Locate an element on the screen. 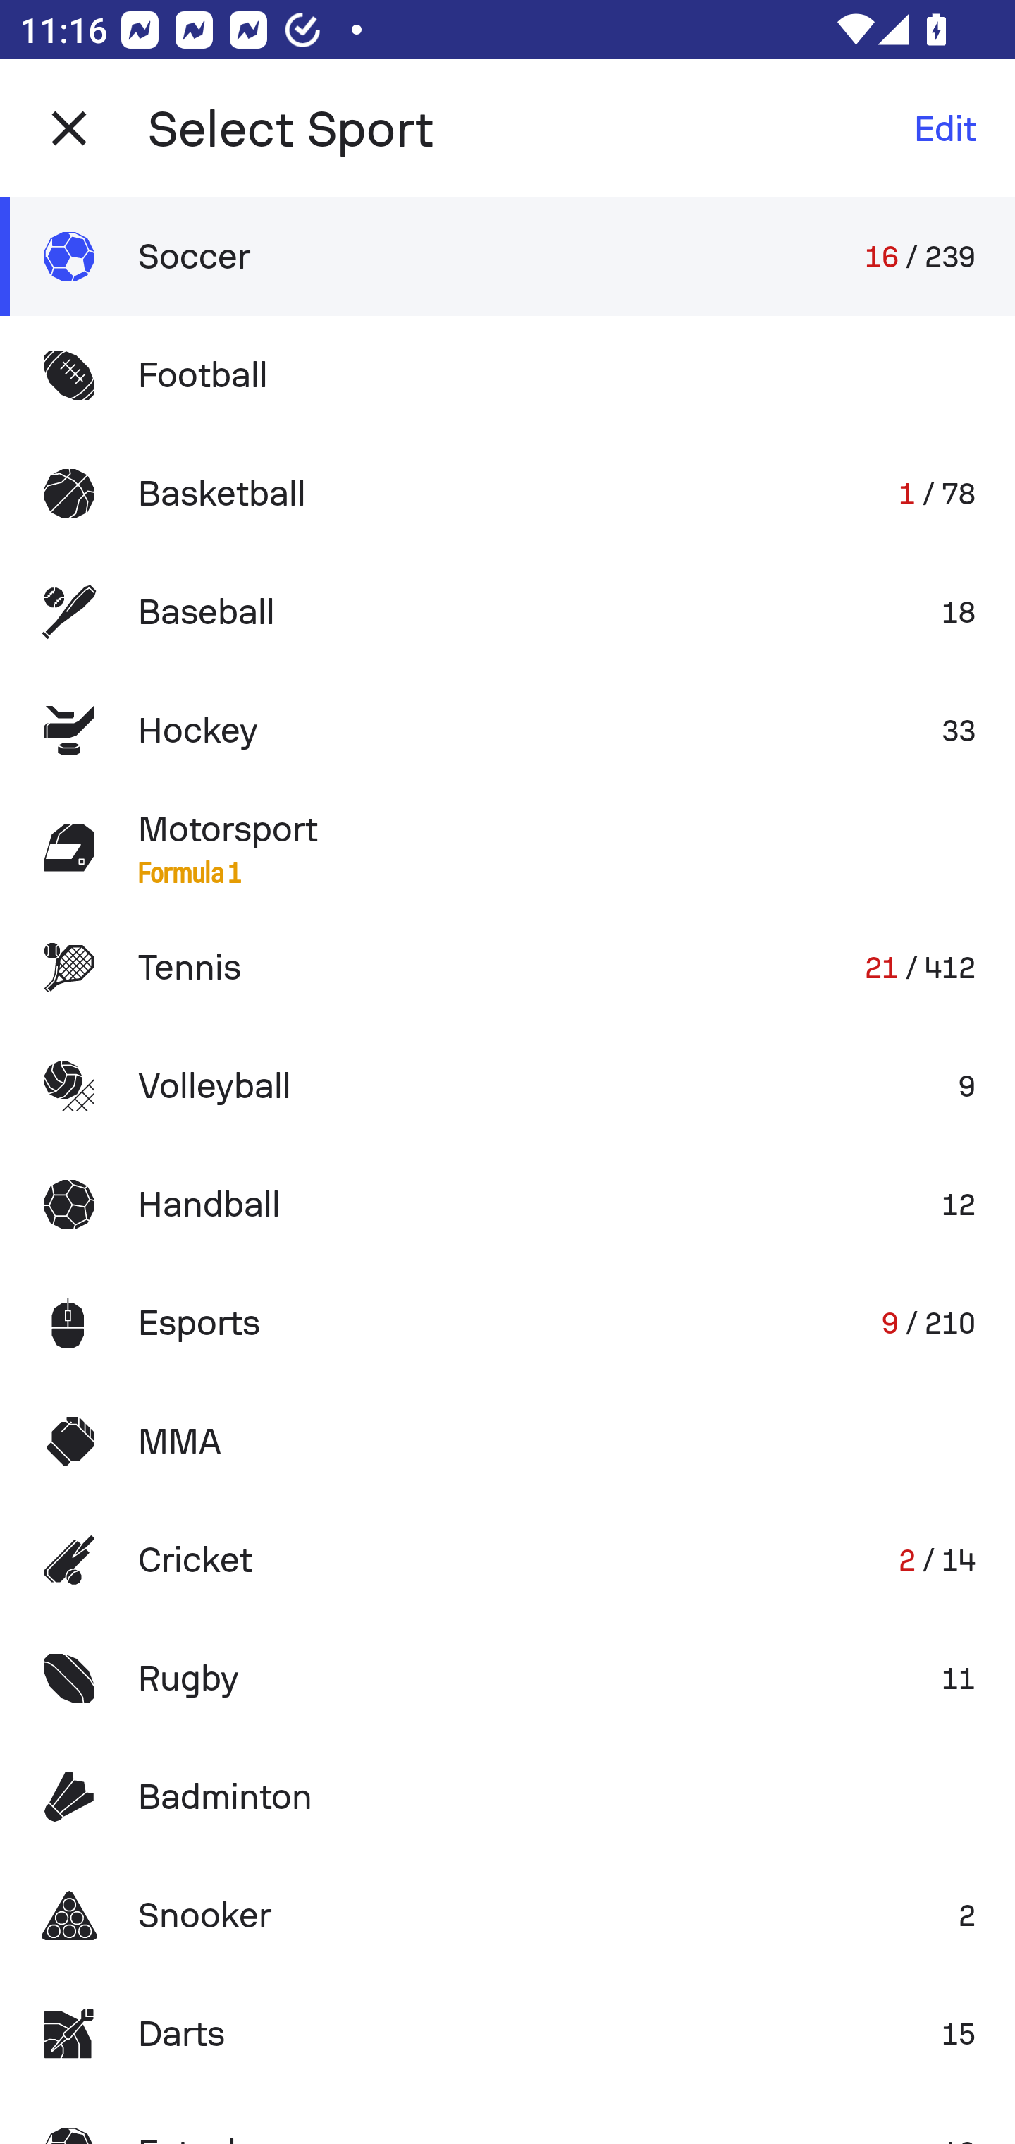  Basketball 1 / 78 is located at coordinates (508, 494).